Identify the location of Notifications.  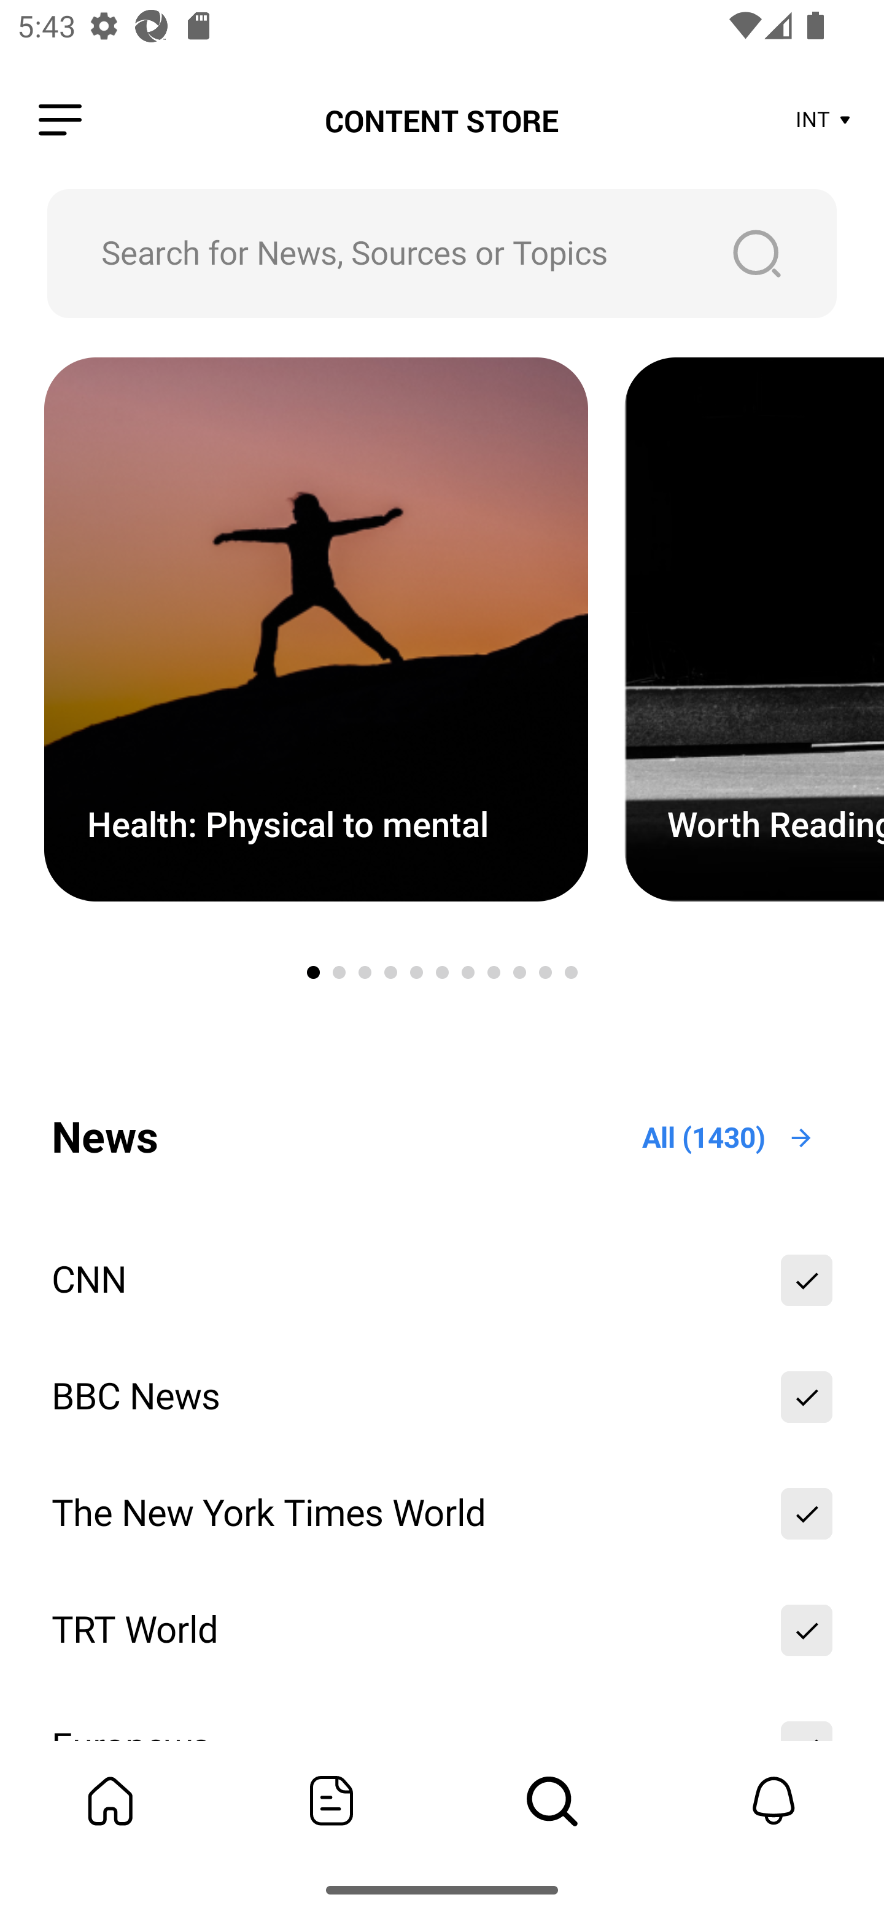
(773, 1801).